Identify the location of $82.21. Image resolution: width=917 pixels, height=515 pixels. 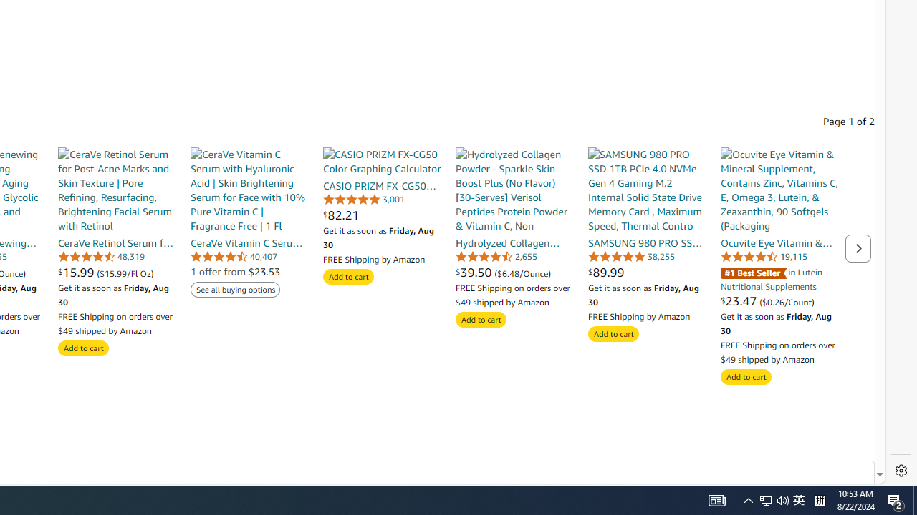
(381, 215).